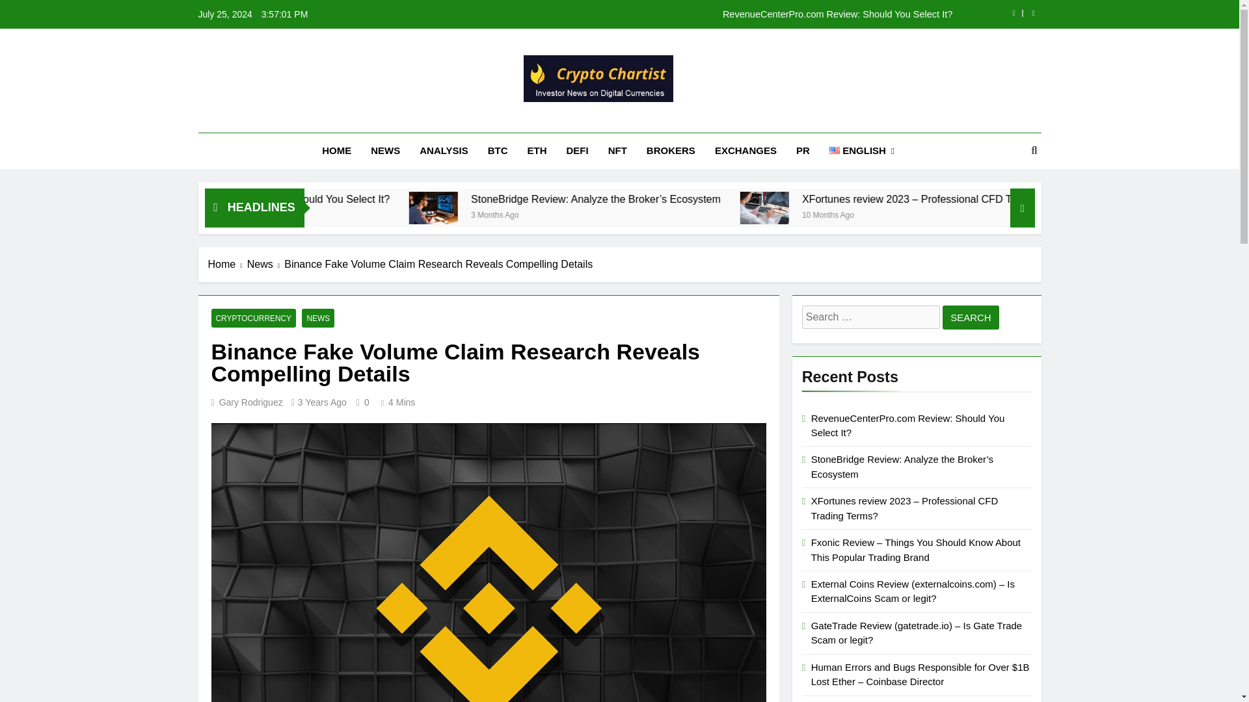  I want to click on ETH, so click(537, 151).